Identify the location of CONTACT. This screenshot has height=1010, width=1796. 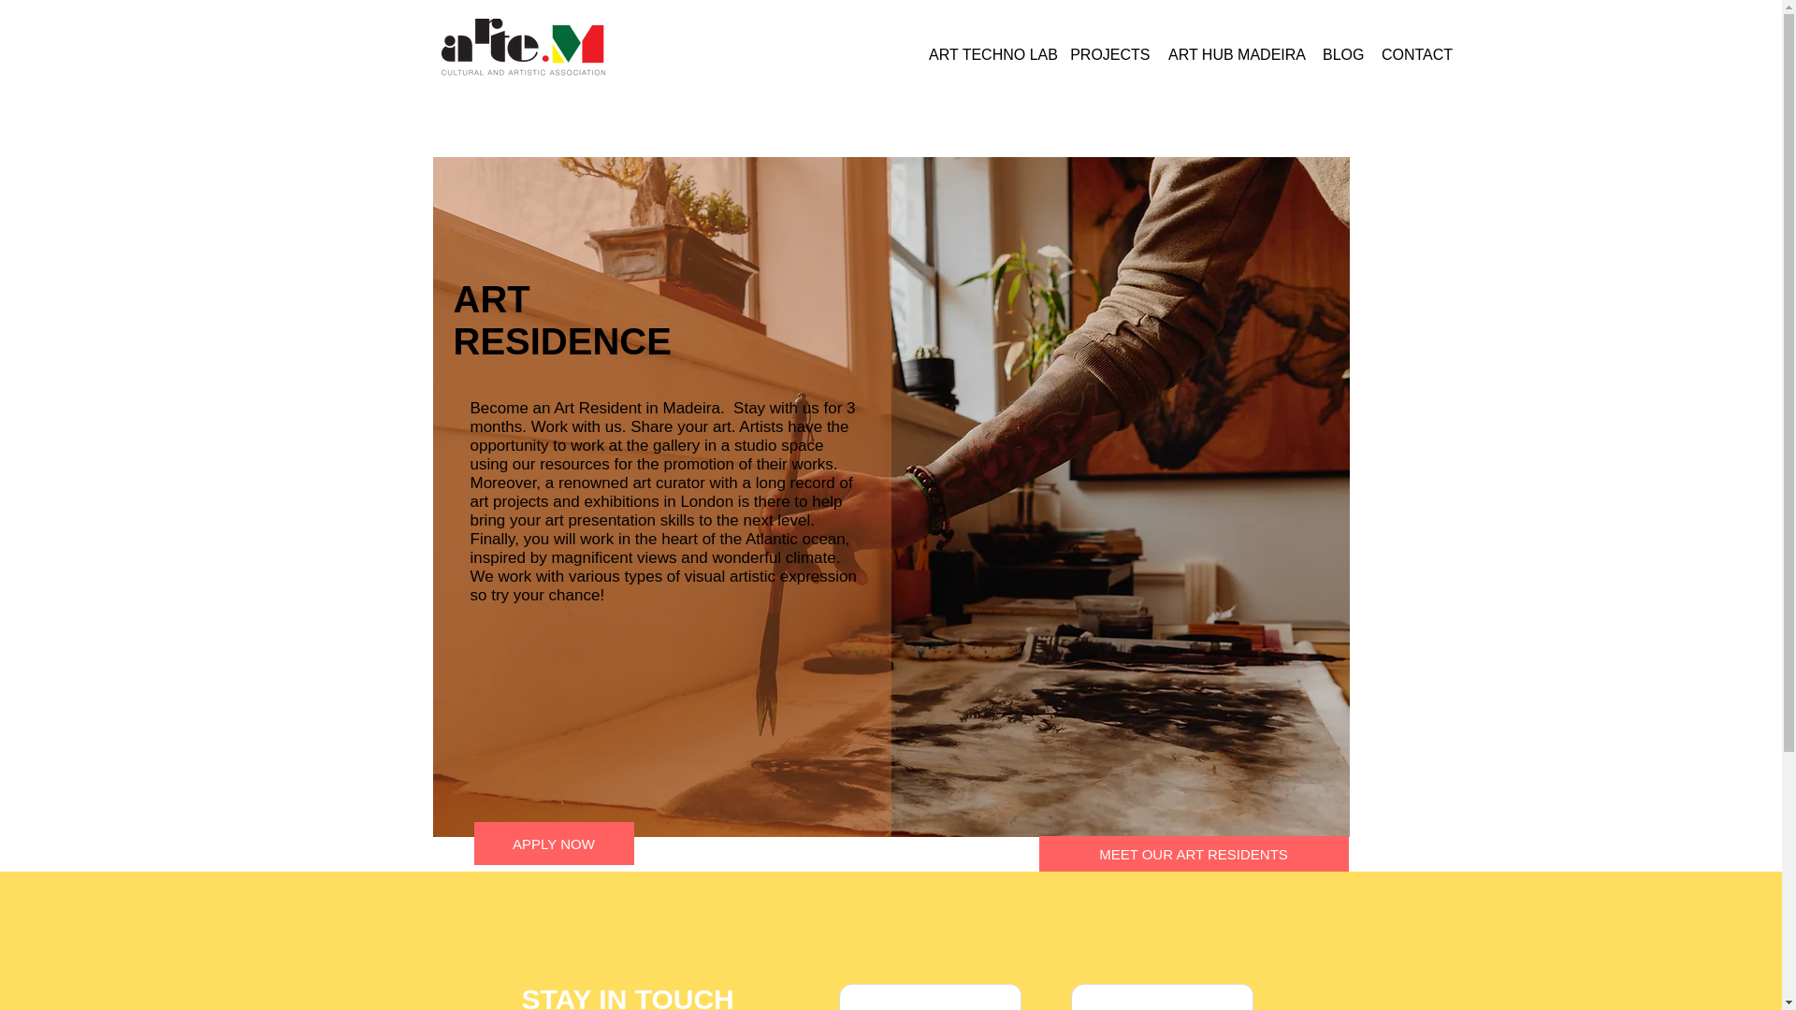
(1417, 46).